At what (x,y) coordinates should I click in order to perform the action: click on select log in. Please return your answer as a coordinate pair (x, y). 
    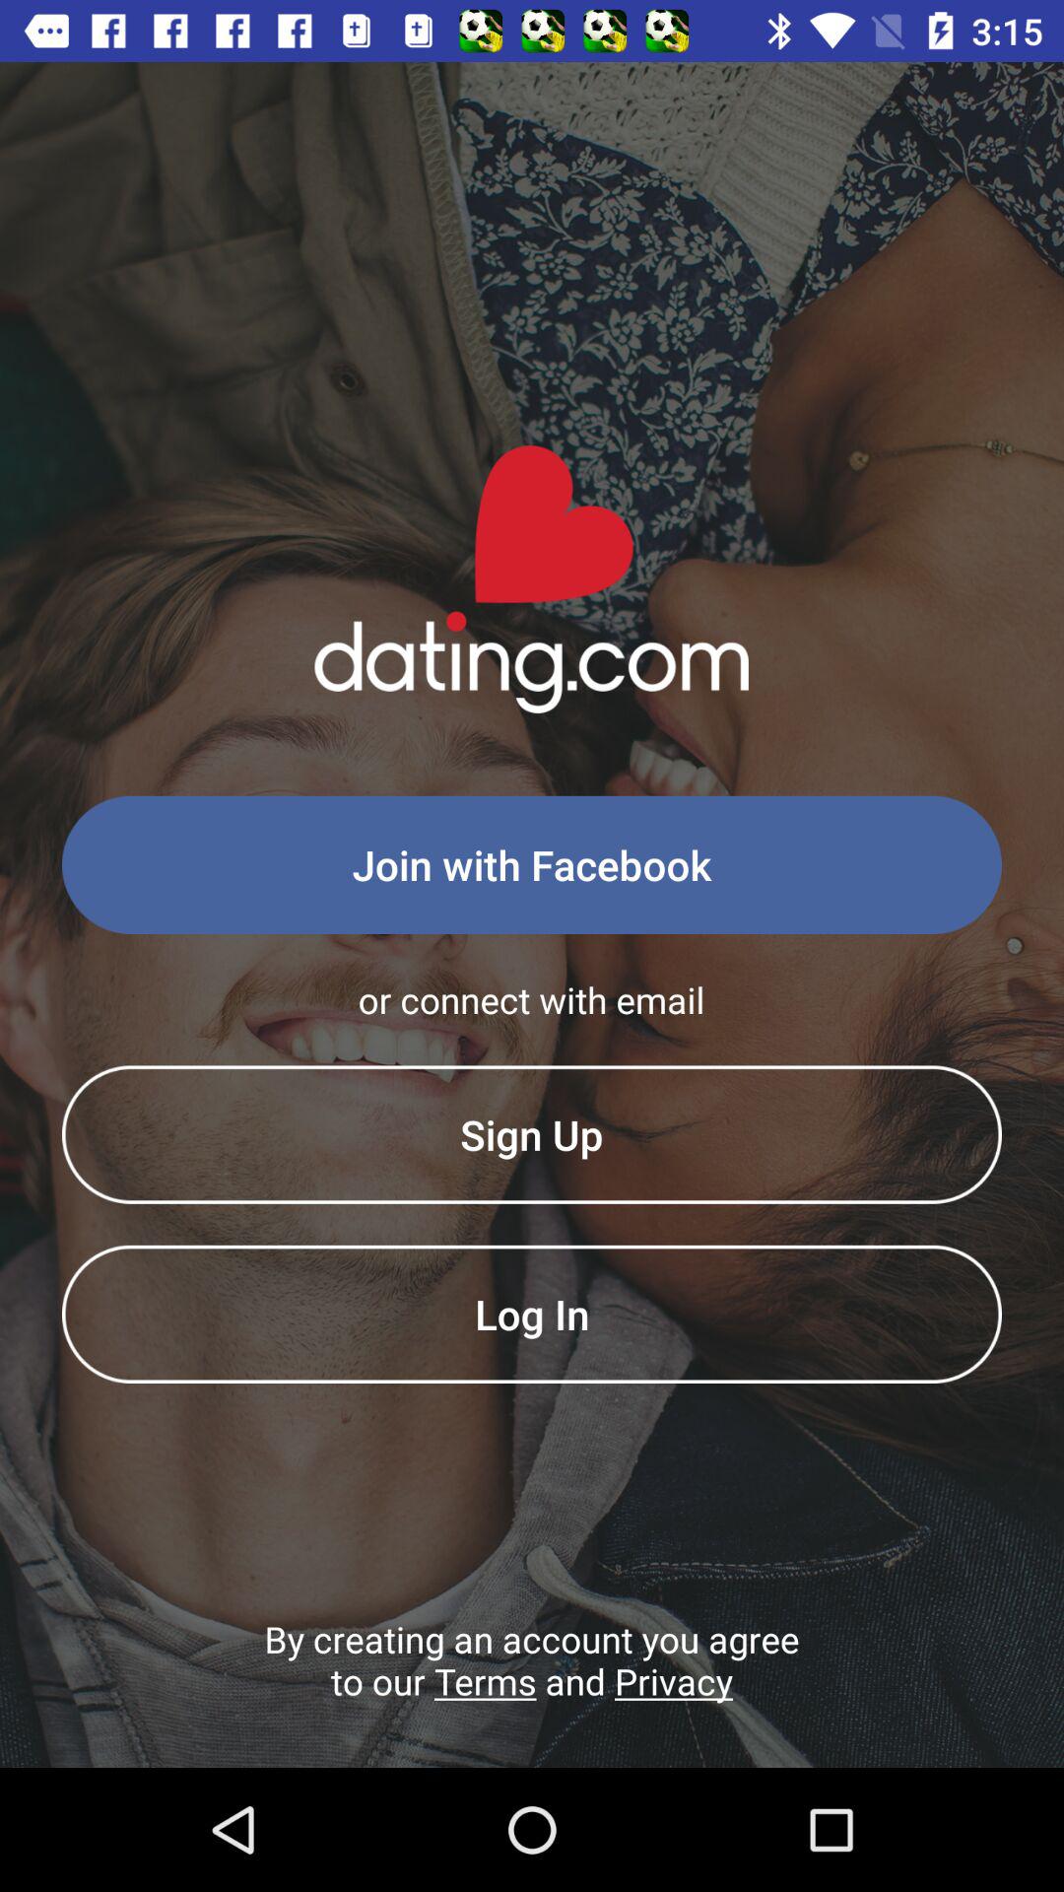
    Looking at the image, I should click on (532, 1314).